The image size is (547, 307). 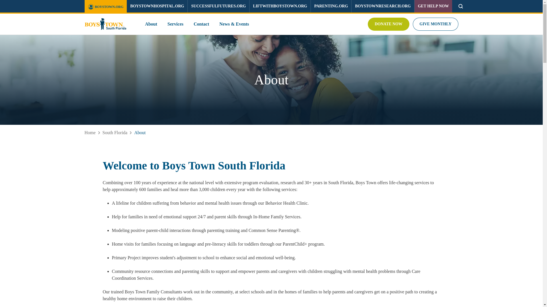 What do you see at coordinates (105, 7) in the screenshot?
I see `BOYSTOWN.ORG` at bounding box center [105, 7].